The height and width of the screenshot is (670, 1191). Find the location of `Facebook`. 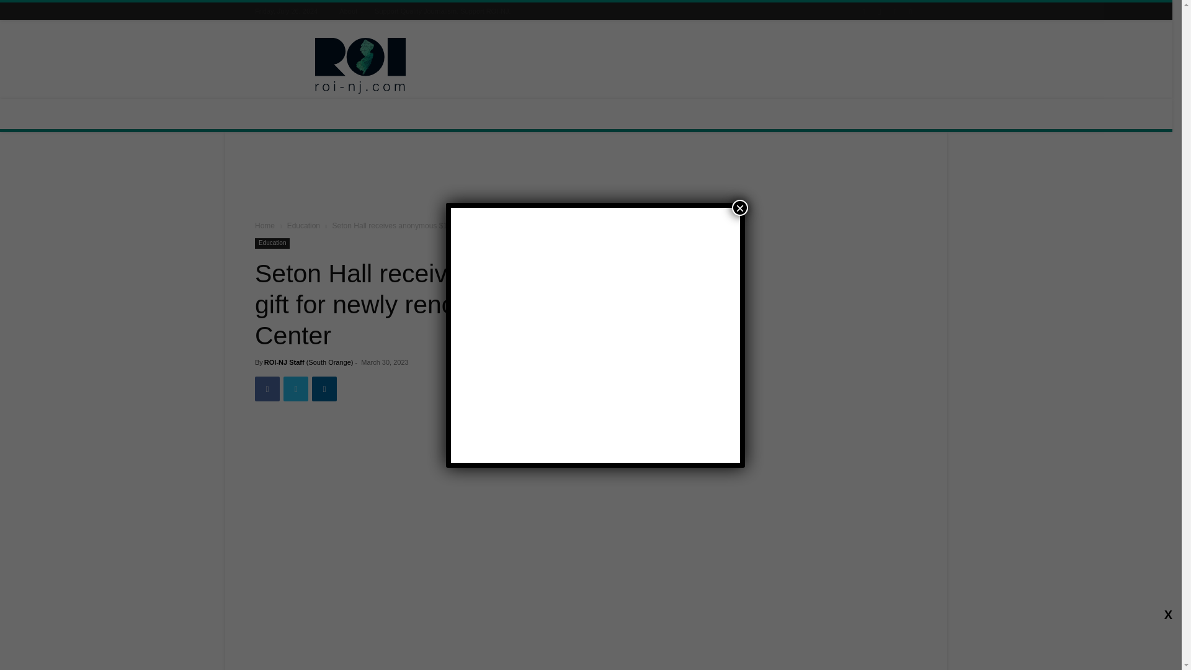

Facebook is located at coordinates (267, 388).